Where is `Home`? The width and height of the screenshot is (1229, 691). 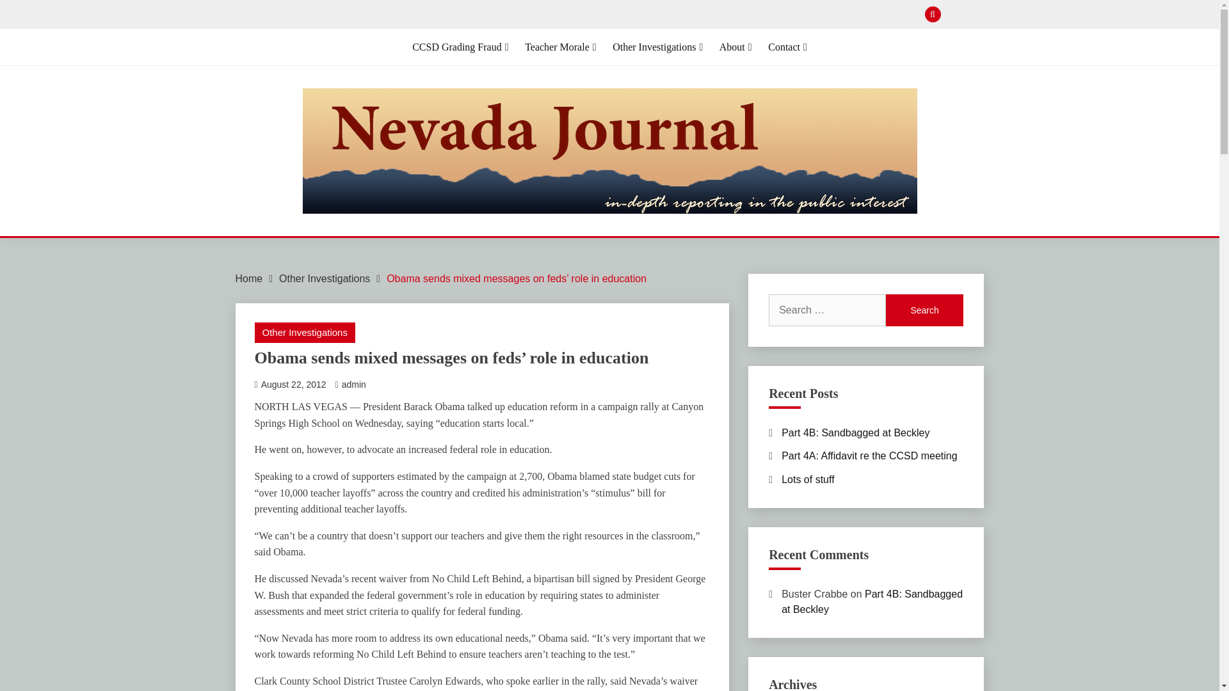
Home is located at coordinates (249, 278).